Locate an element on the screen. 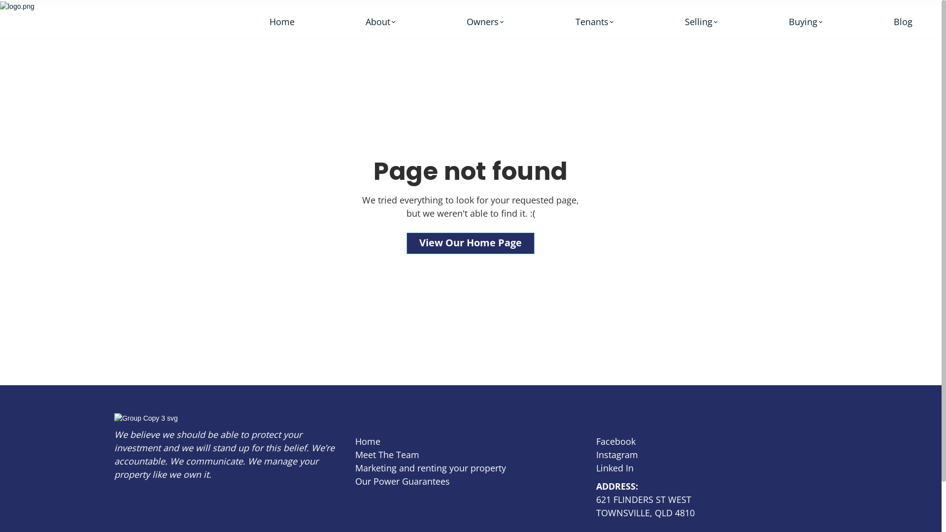 Image resolution: width=946 pixels, height=532 pixels. Home is located at coordinates (282, 22).